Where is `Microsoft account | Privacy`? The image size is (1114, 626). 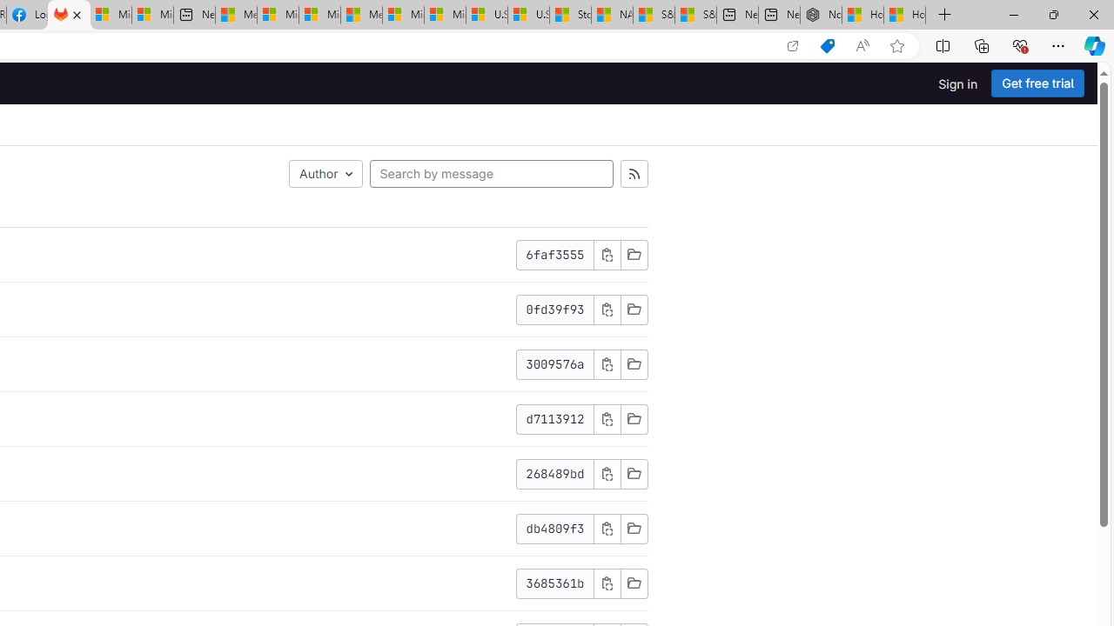
Microsoft account | Privacy is located at coordinates (278, 16).